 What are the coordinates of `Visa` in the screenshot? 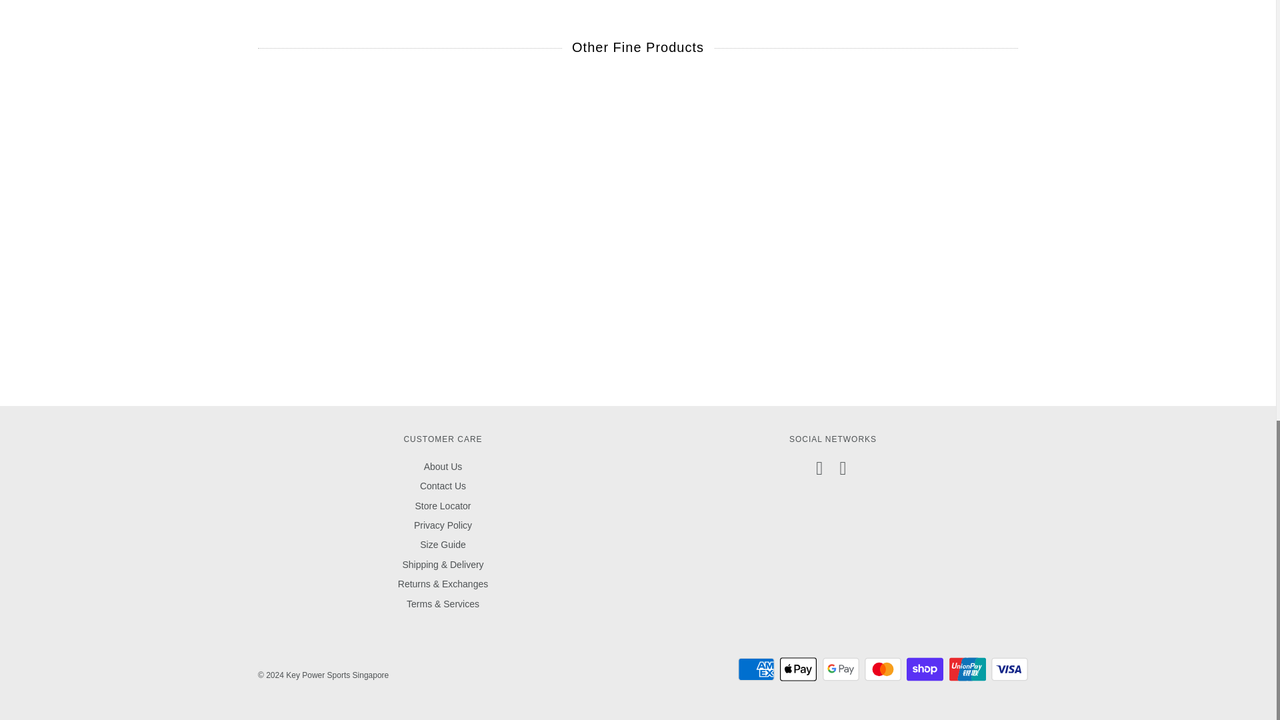 It's located at (1009, 669).